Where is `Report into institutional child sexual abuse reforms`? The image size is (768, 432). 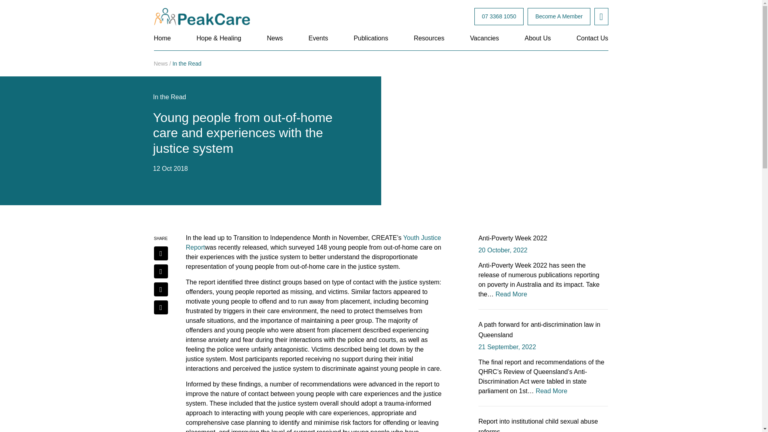 Report into institutional child sexual abuse reforms is located at coordinates (538, 425).